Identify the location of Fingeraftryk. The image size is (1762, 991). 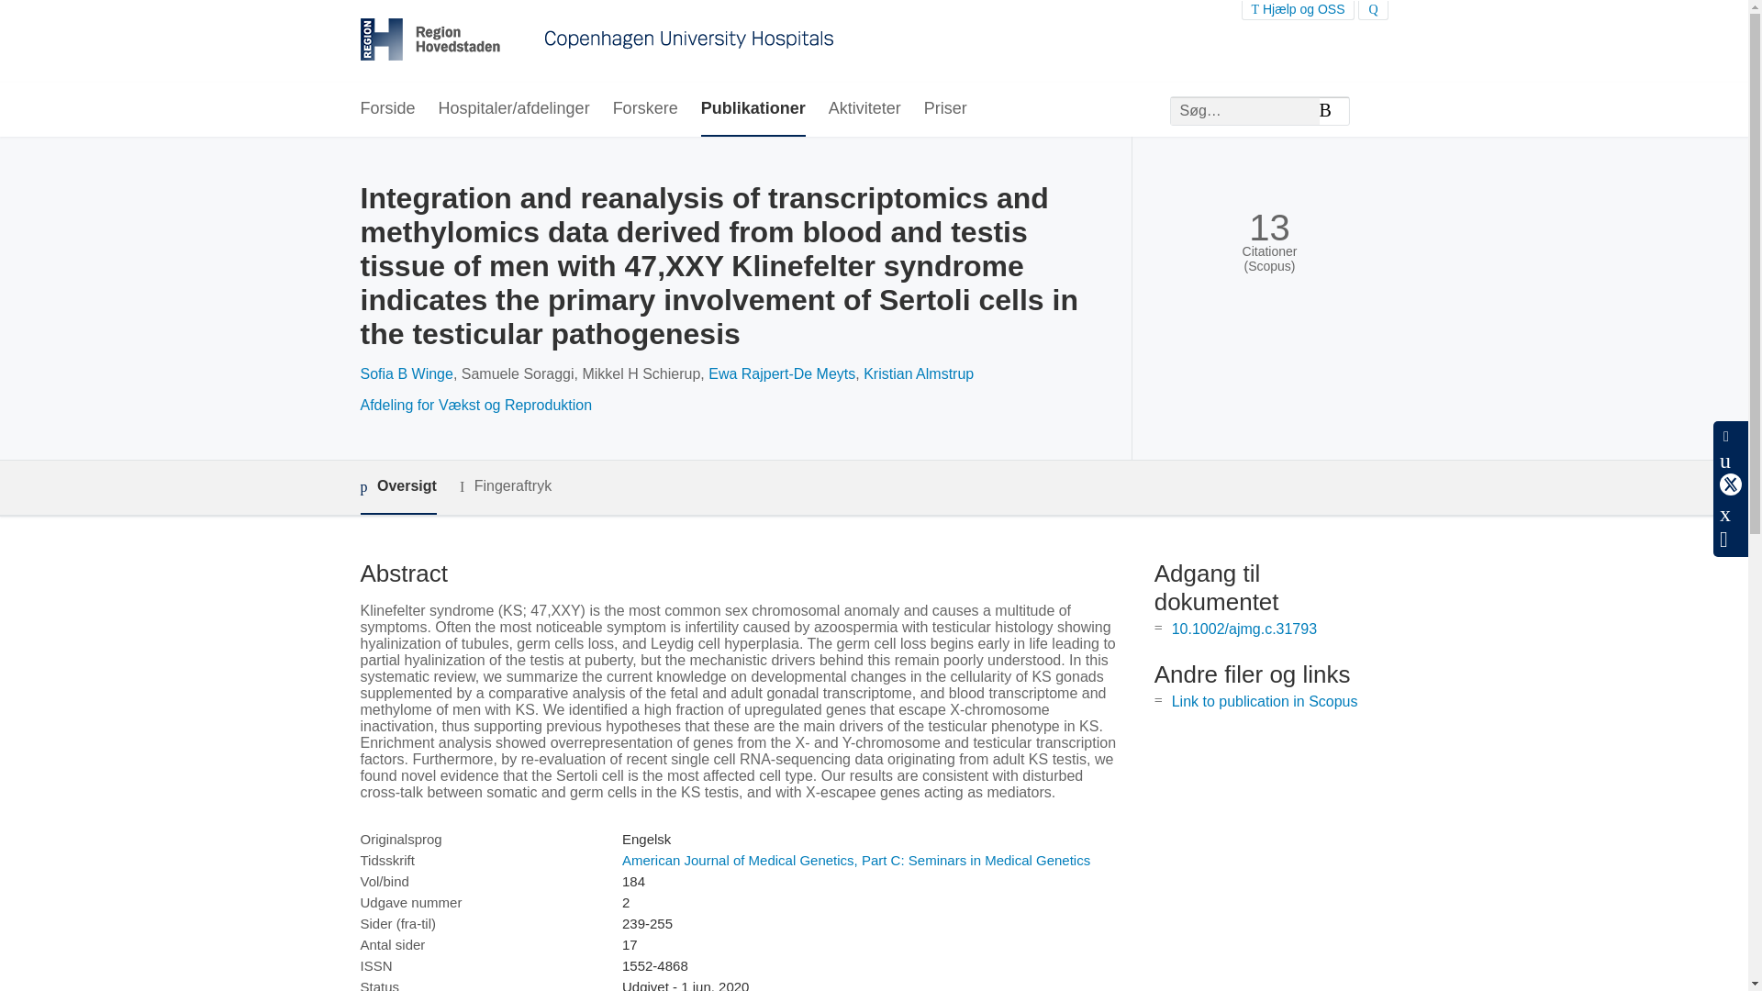
(505, 486).